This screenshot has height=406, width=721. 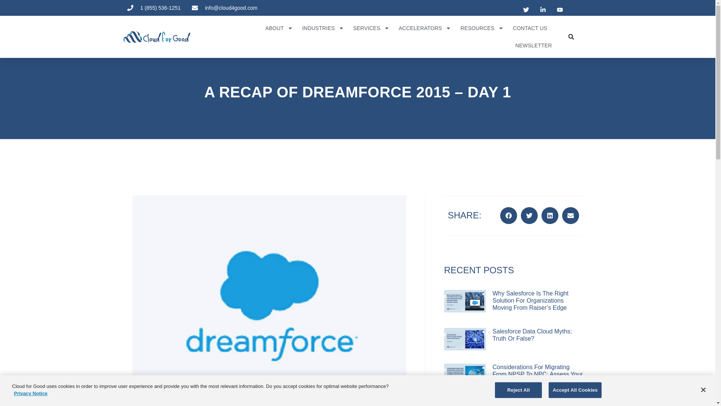 What do you see at coordinates (323, 28) in the screenshot?
I see `INDUSTRIES` at bounding box center [323, 28].